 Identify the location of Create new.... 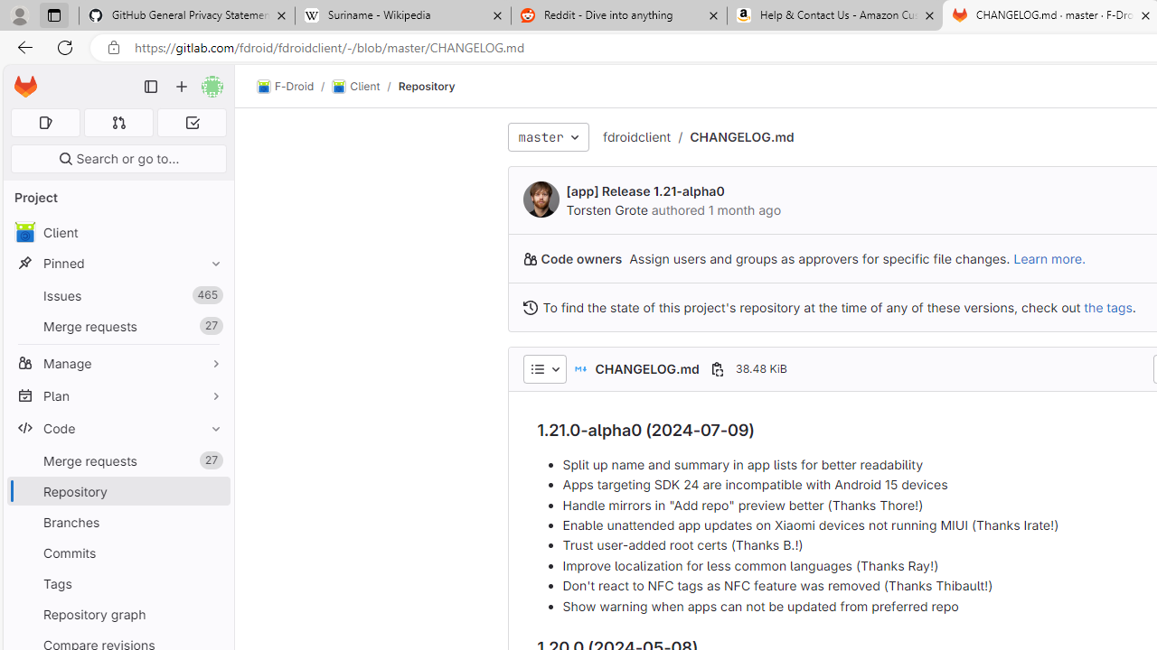
(182, 87).